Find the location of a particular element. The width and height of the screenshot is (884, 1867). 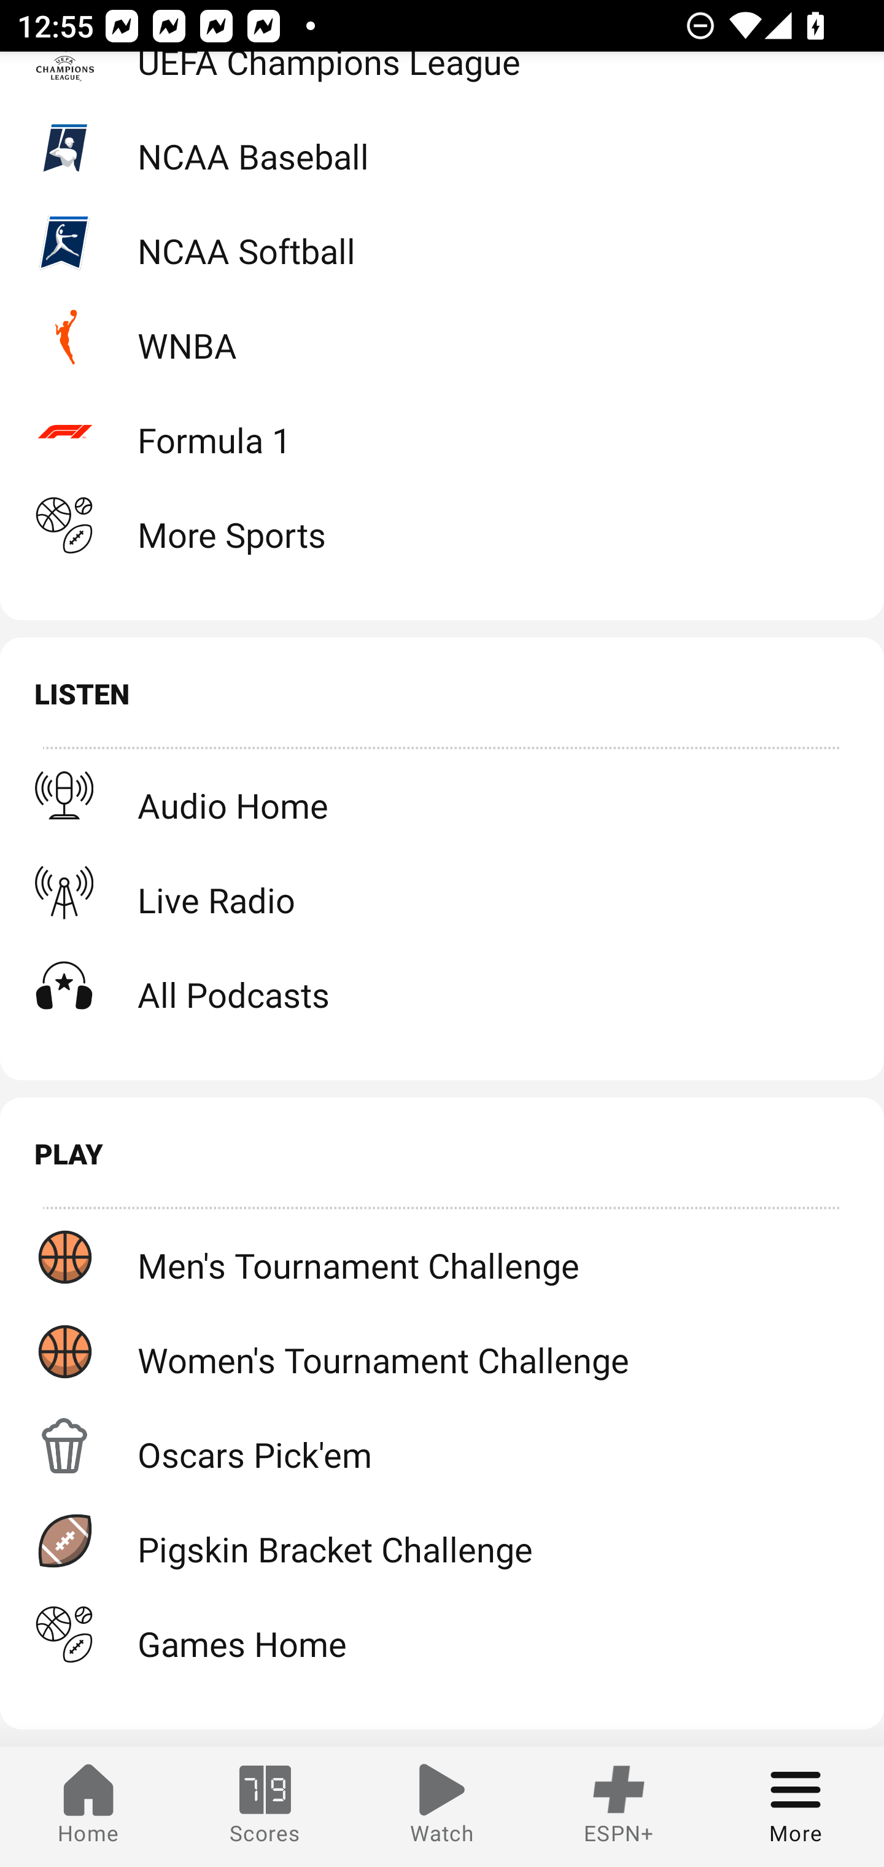

Live Radio ) Live Radio is located at coordinates (442, 892).